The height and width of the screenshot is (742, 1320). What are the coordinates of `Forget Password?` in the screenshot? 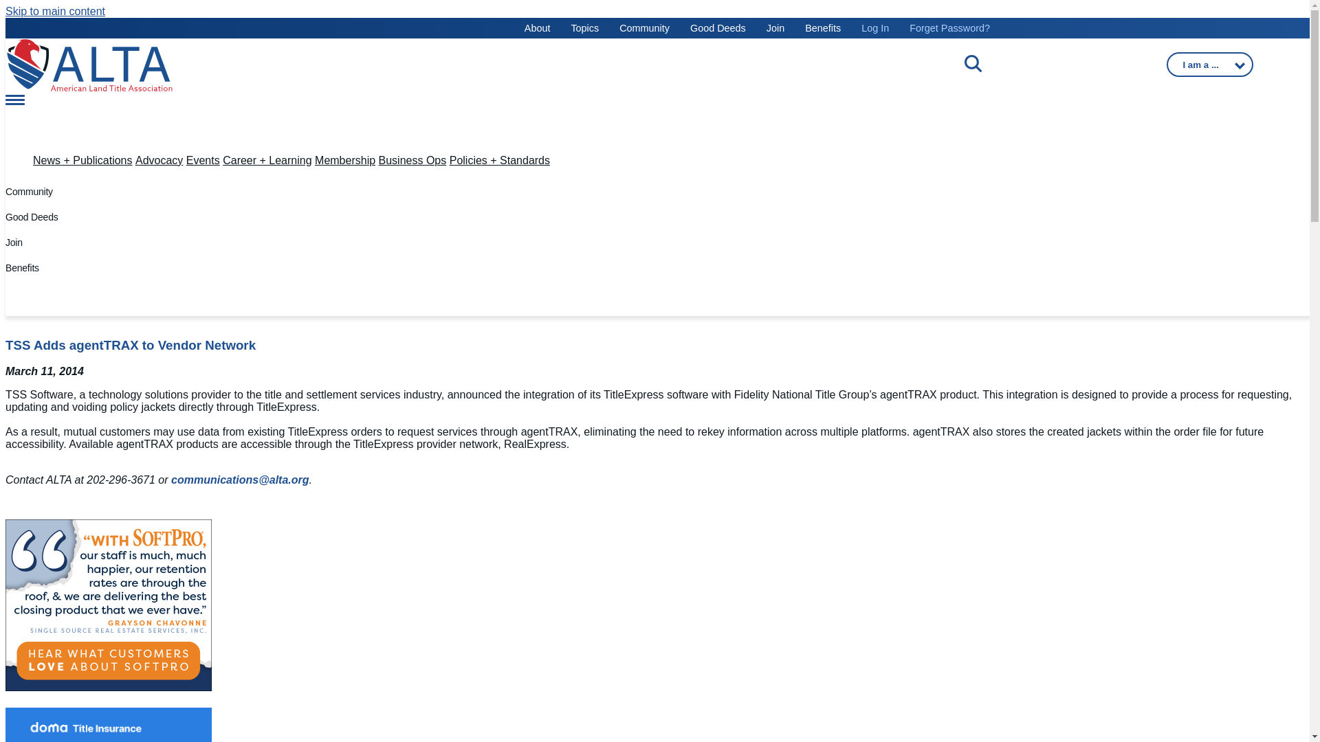 It's located at (949, 27).